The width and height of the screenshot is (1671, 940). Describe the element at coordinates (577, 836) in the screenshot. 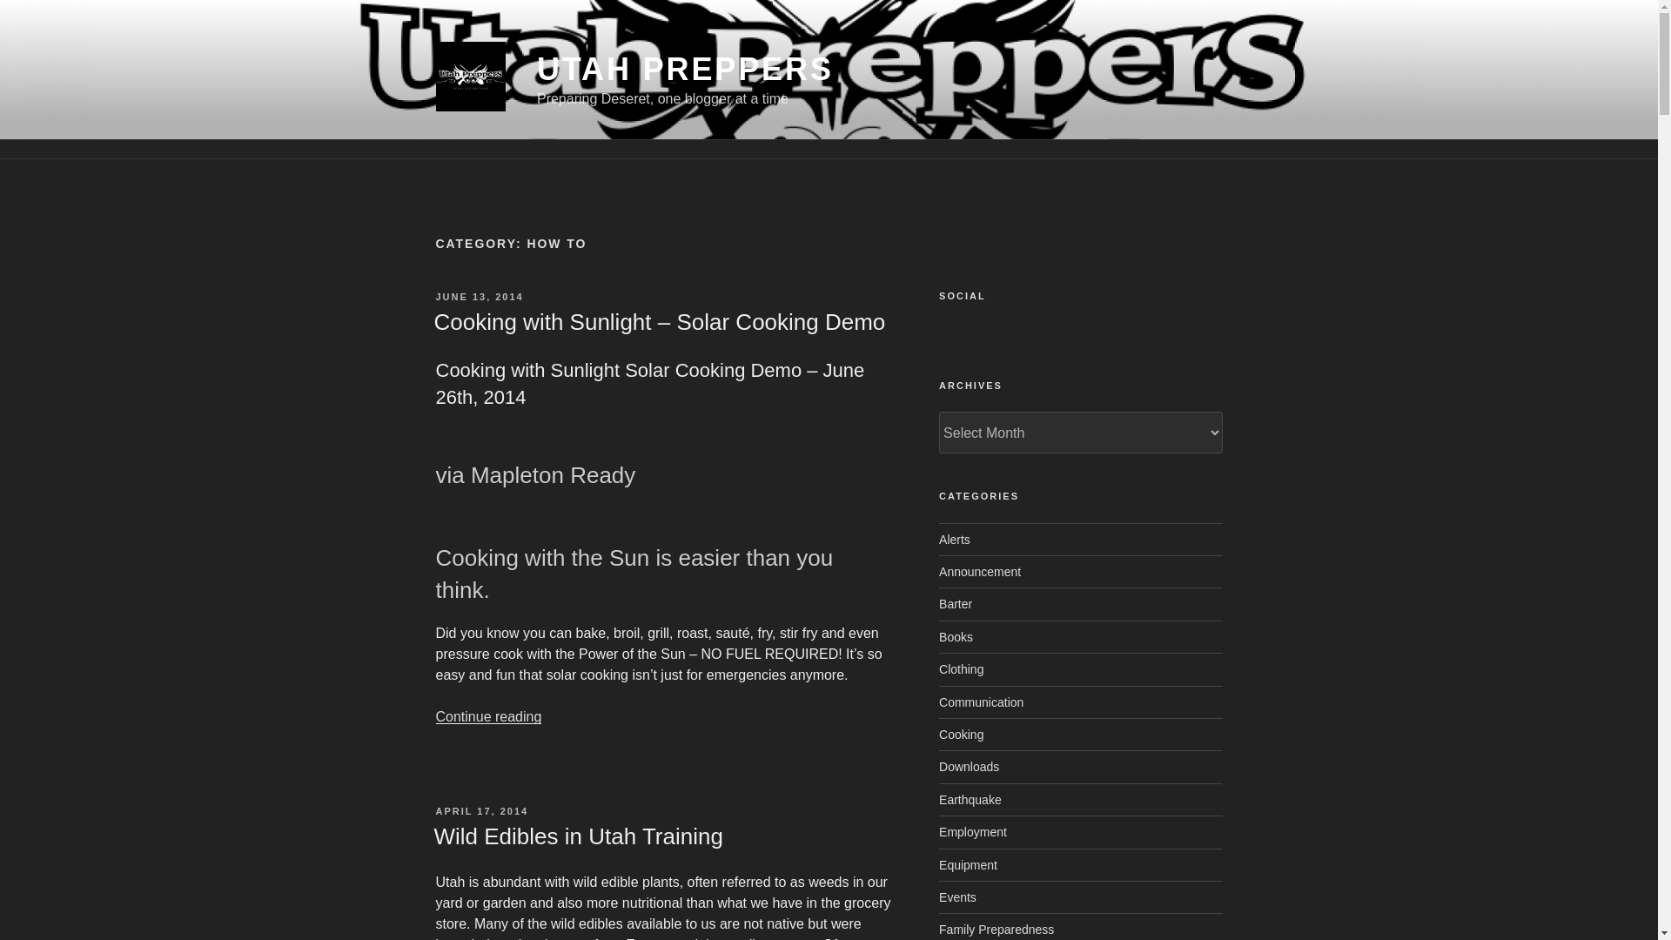

I see `Wild Edibles in Utah Training` at that location.